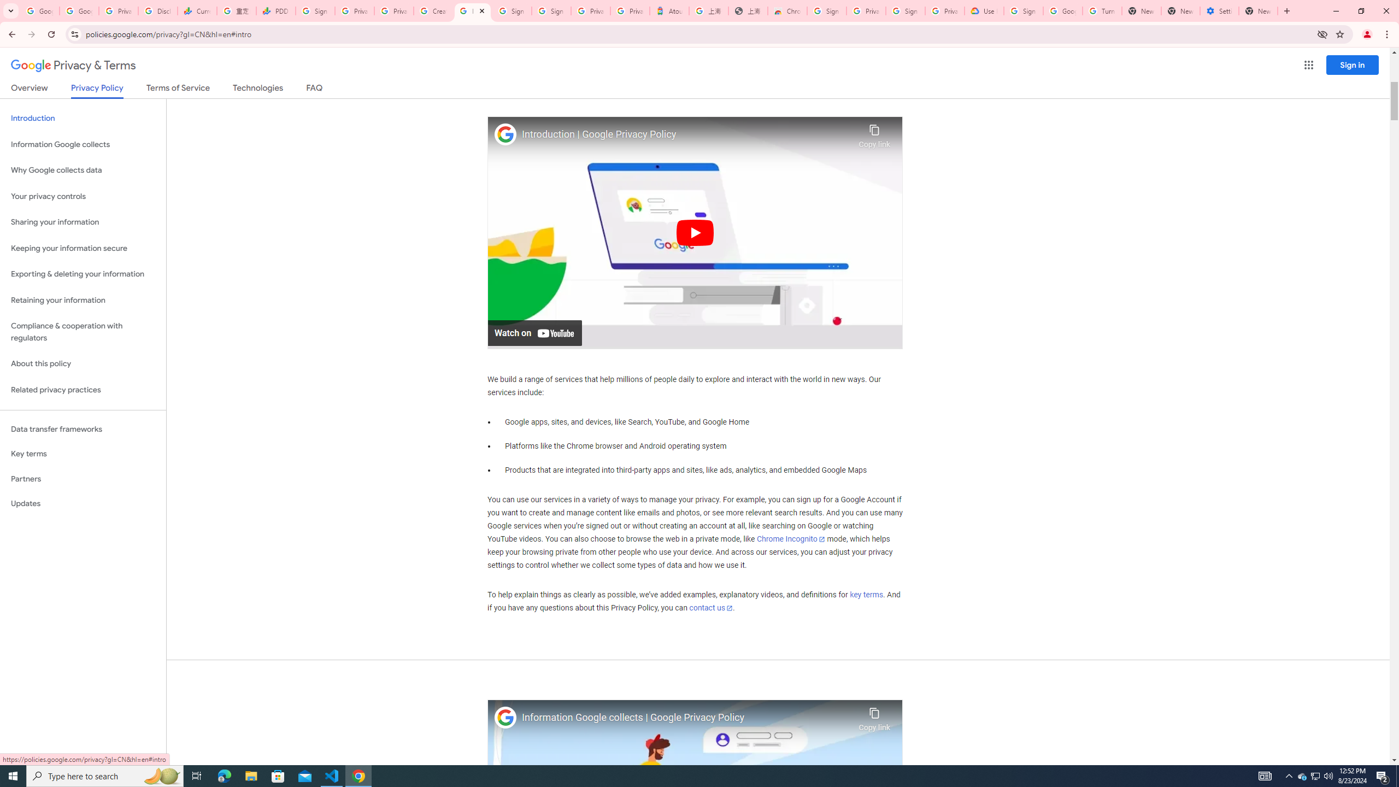 The height and width of the screenshot is (787, 1399). I want to click on key terms, so click(866, 595).